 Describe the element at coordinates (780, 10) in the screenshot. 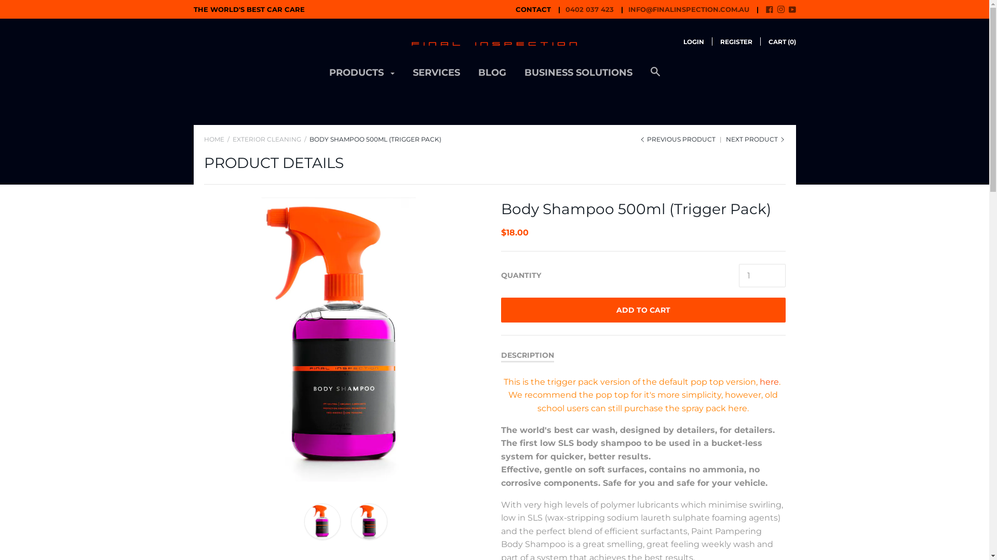

I see `Instagram` at that location.